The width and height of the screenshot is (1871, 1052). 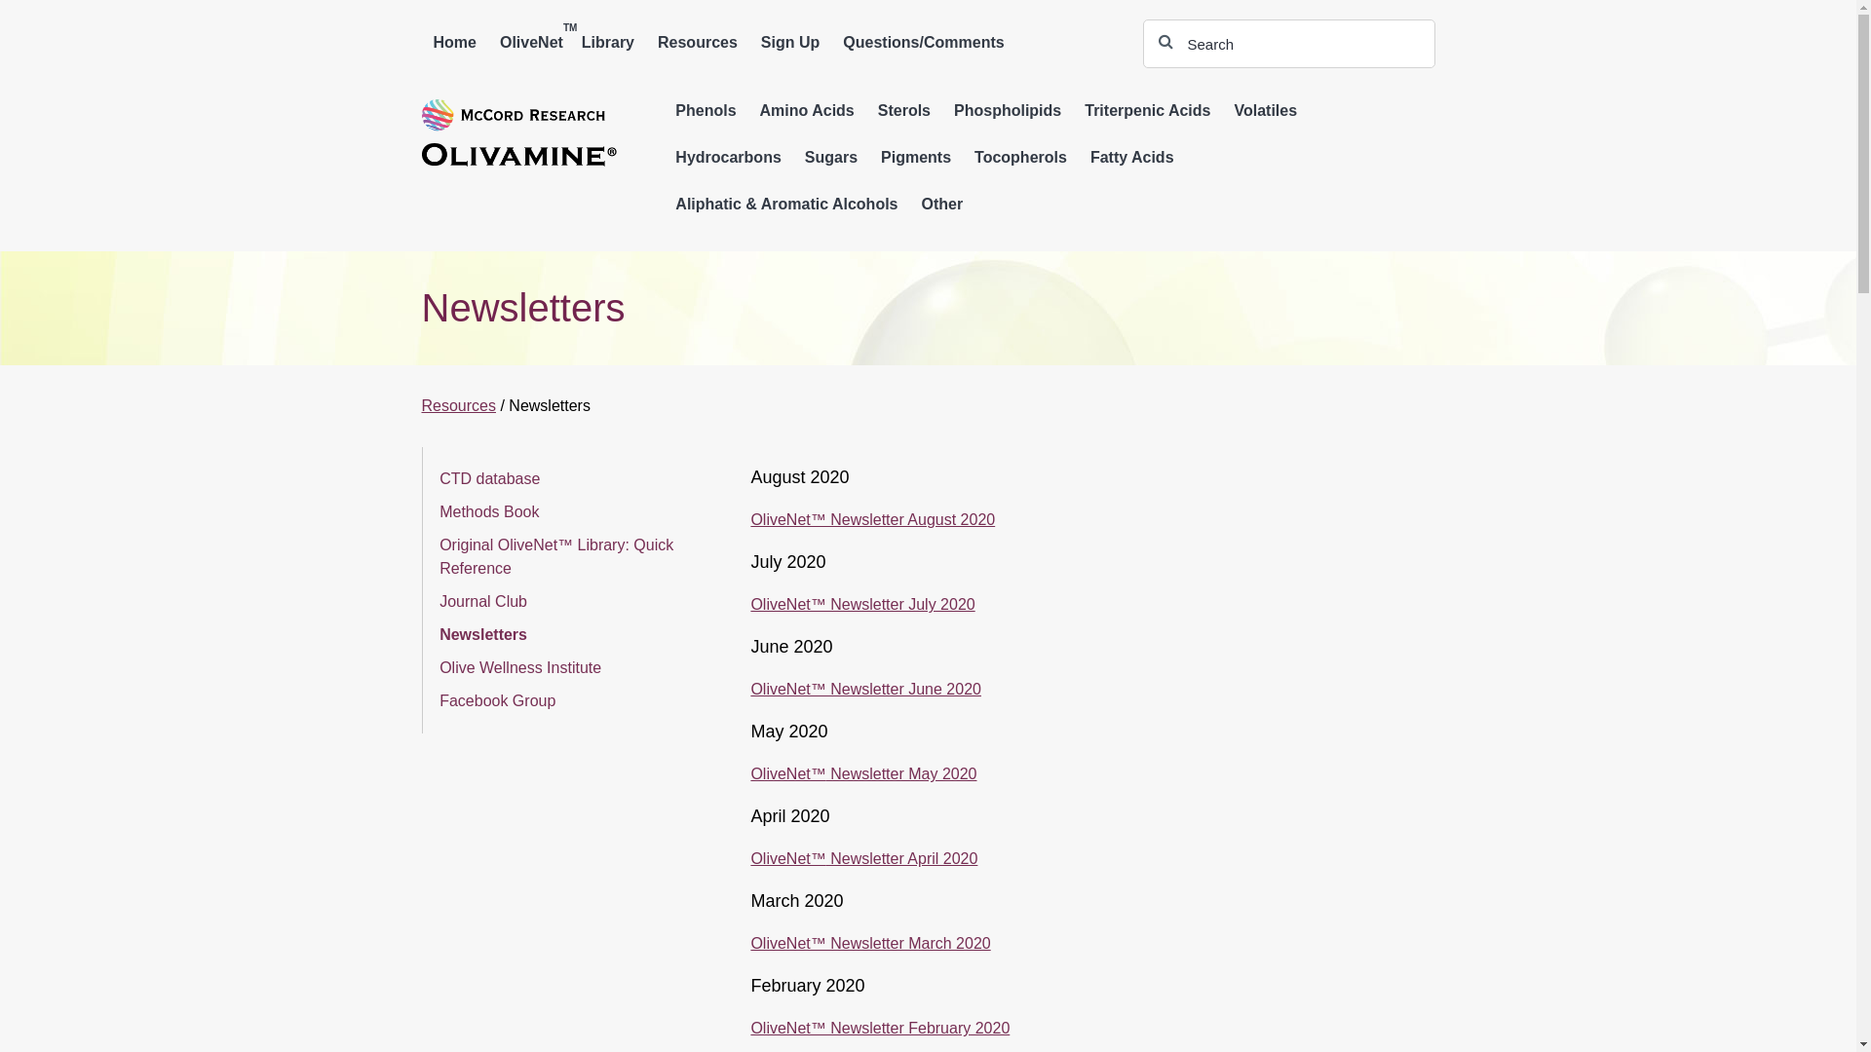 I want to click on OliveNetTM Library, so click(x=567, y=43).